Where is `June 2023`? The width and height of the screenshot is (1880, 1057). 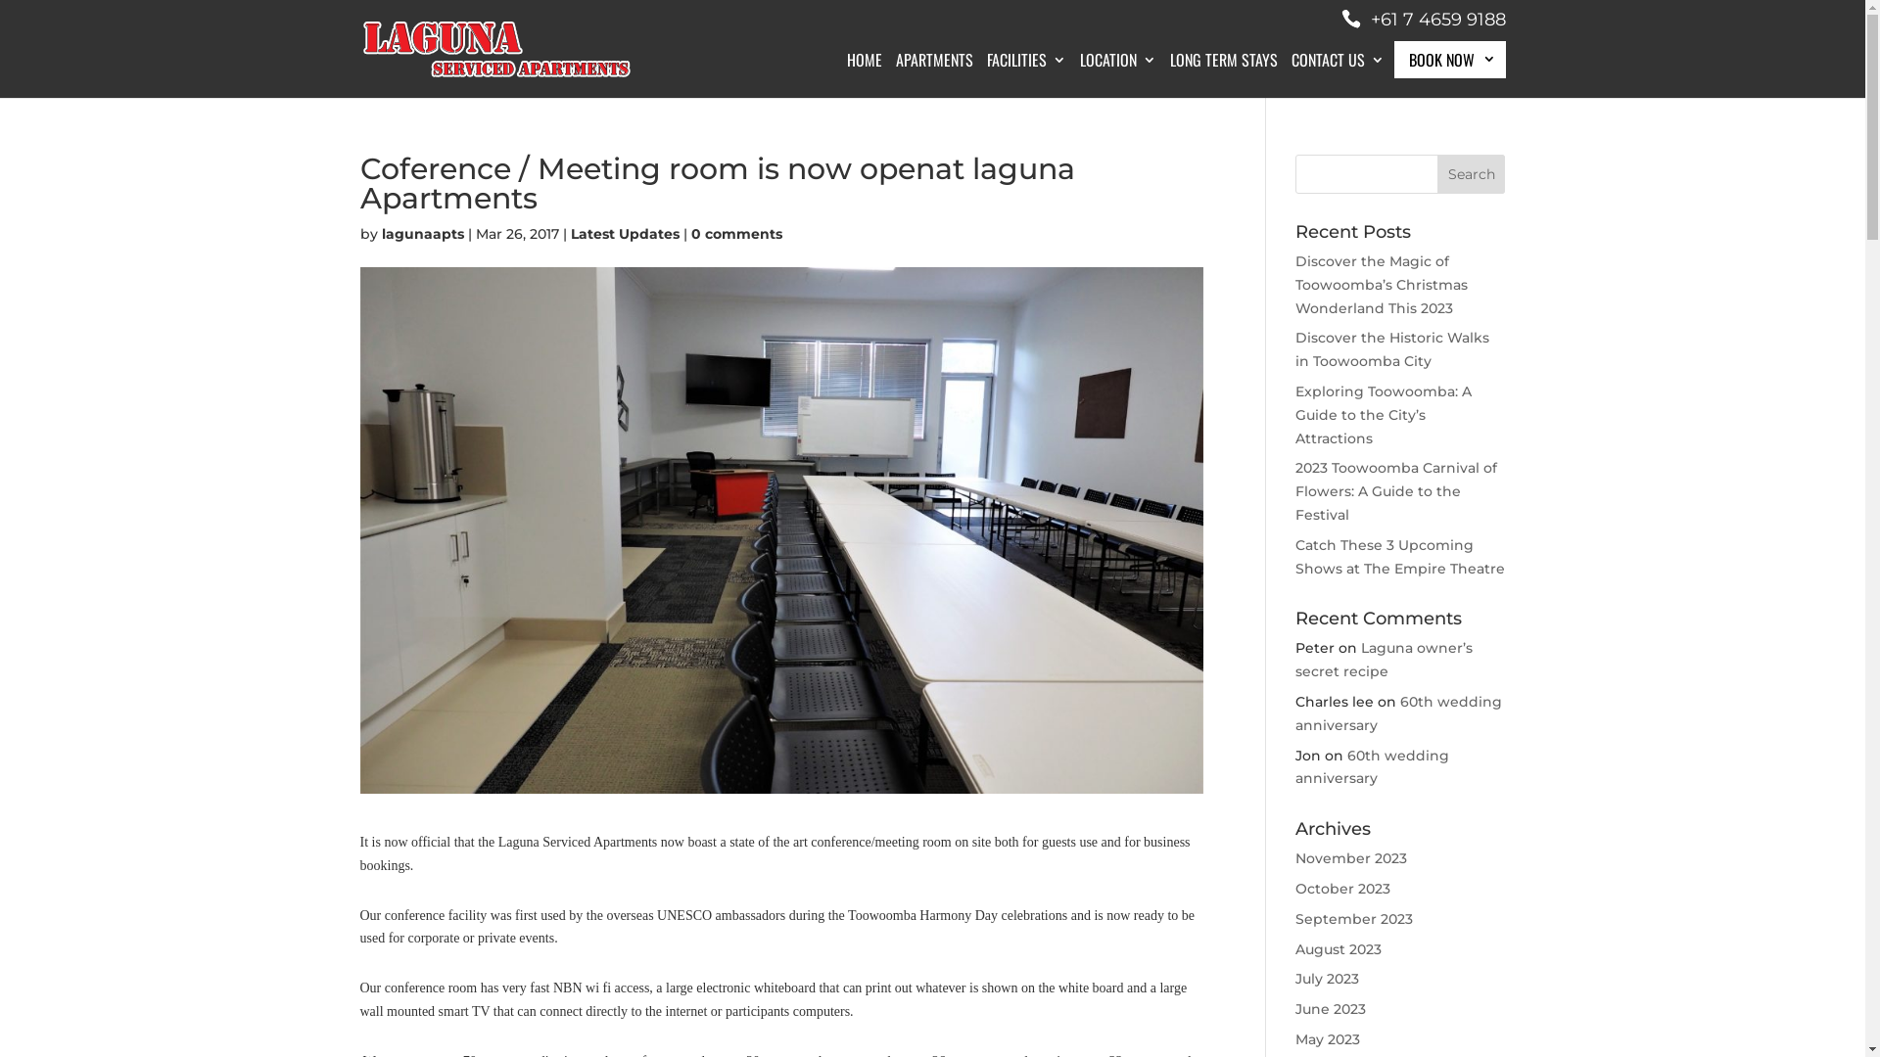
June 2023 is located at coordinates (1331, 1009).